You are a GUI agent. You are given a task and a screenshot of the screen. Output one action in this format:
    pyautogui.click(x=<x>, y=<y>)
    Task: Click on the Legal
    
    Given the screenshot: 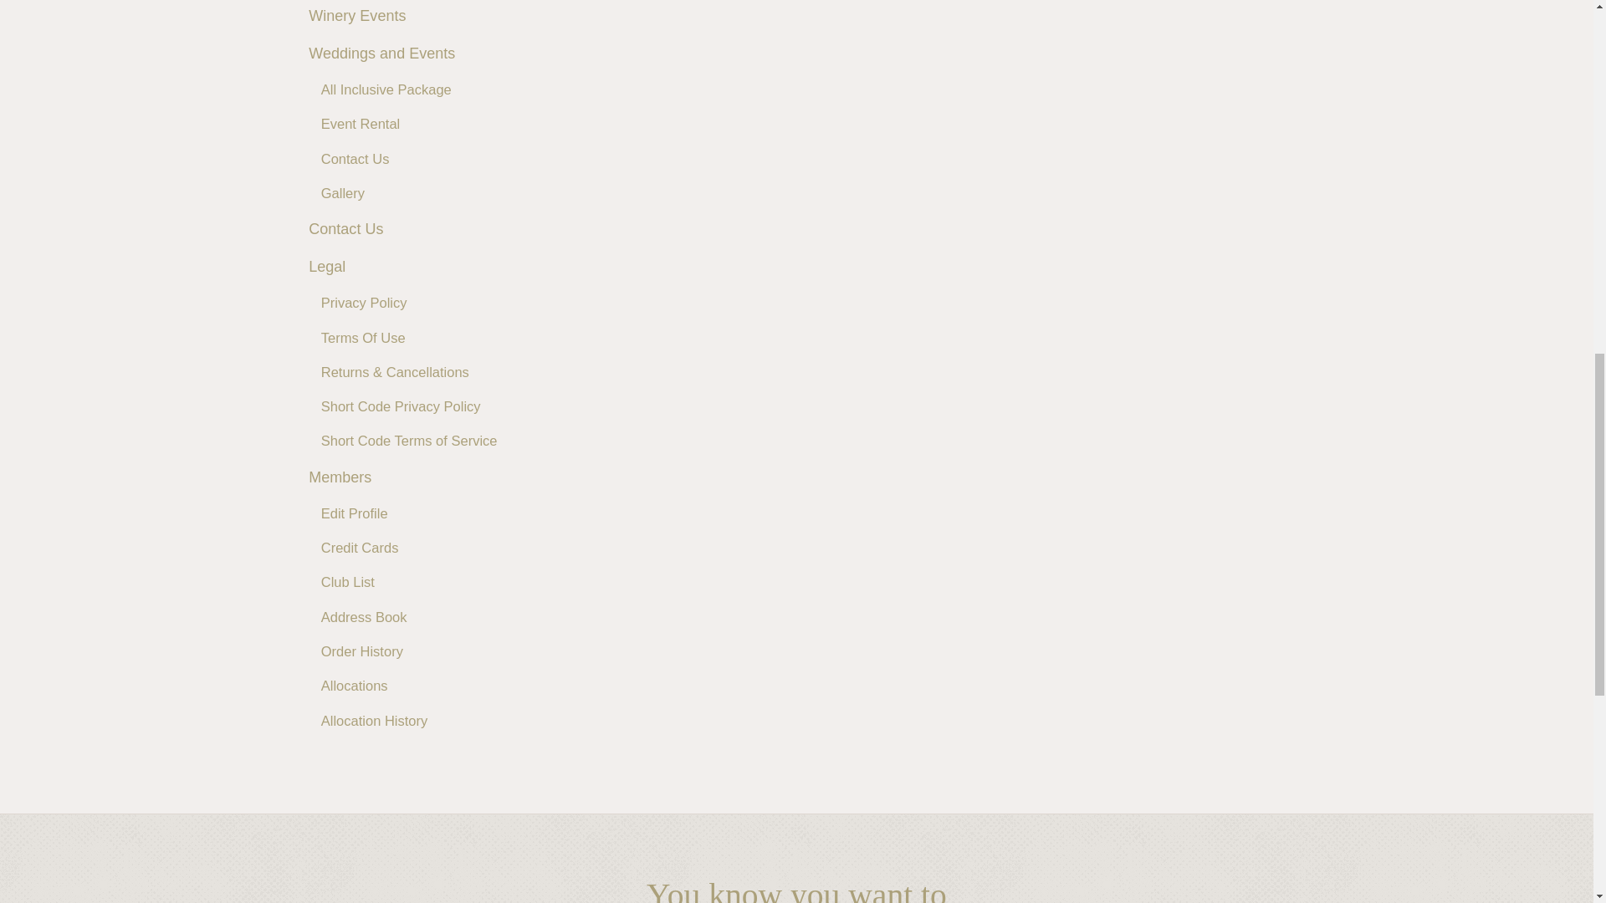 What is the action you would take?
    pyautogui.click(x=326, y=266)
    